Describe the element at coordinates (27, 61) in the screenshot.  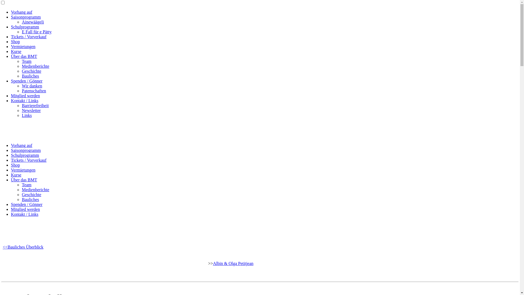
I see `Team` at that location.